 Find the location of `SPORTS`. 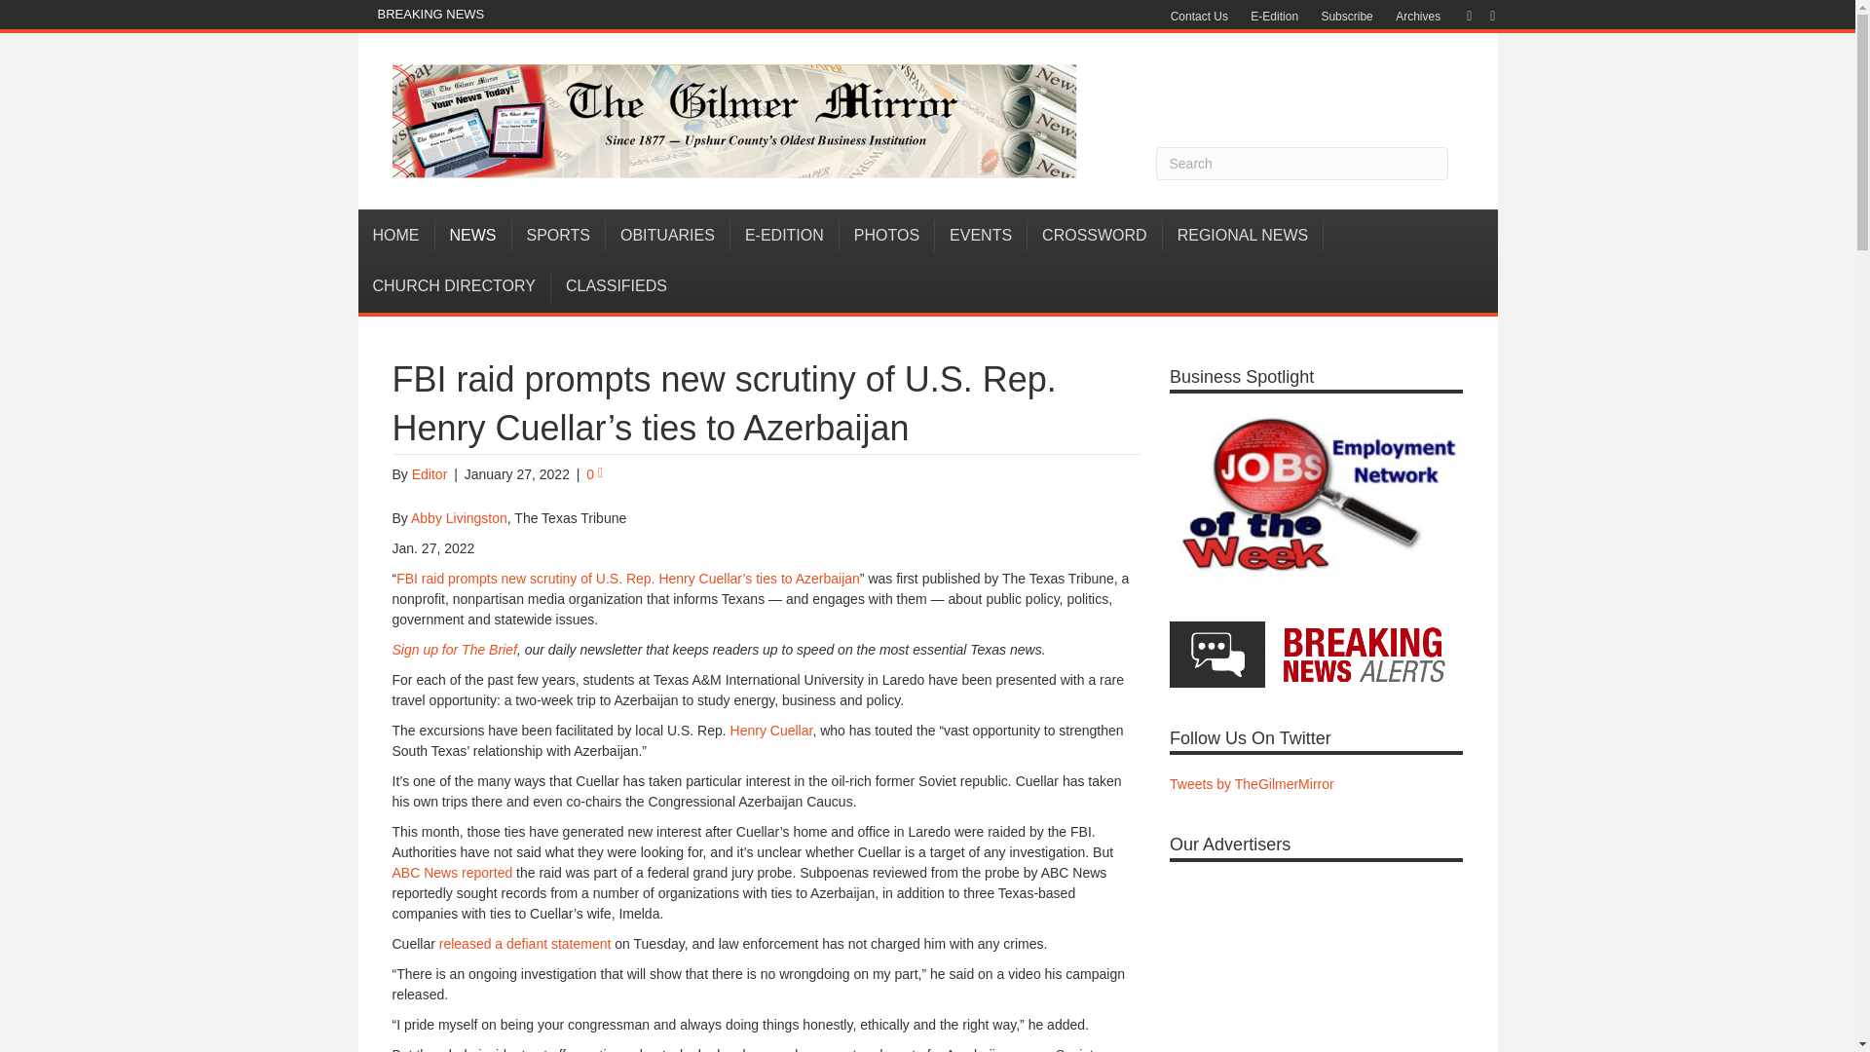

SPORTS is located at coordinates (559, 236).